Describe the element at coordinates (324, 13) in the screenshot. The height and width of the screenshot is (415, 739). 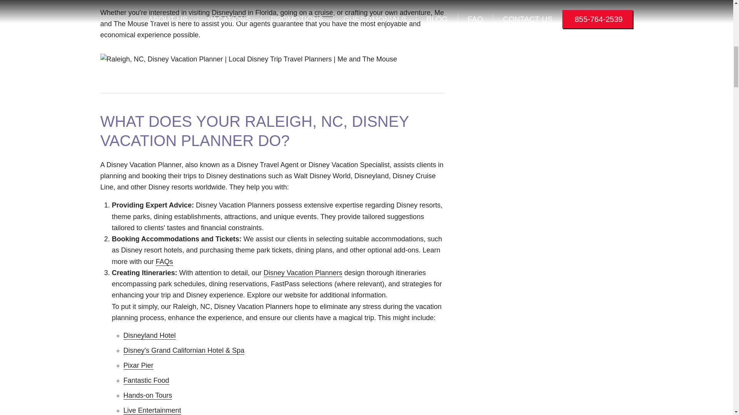
I see `cruise` at that location.